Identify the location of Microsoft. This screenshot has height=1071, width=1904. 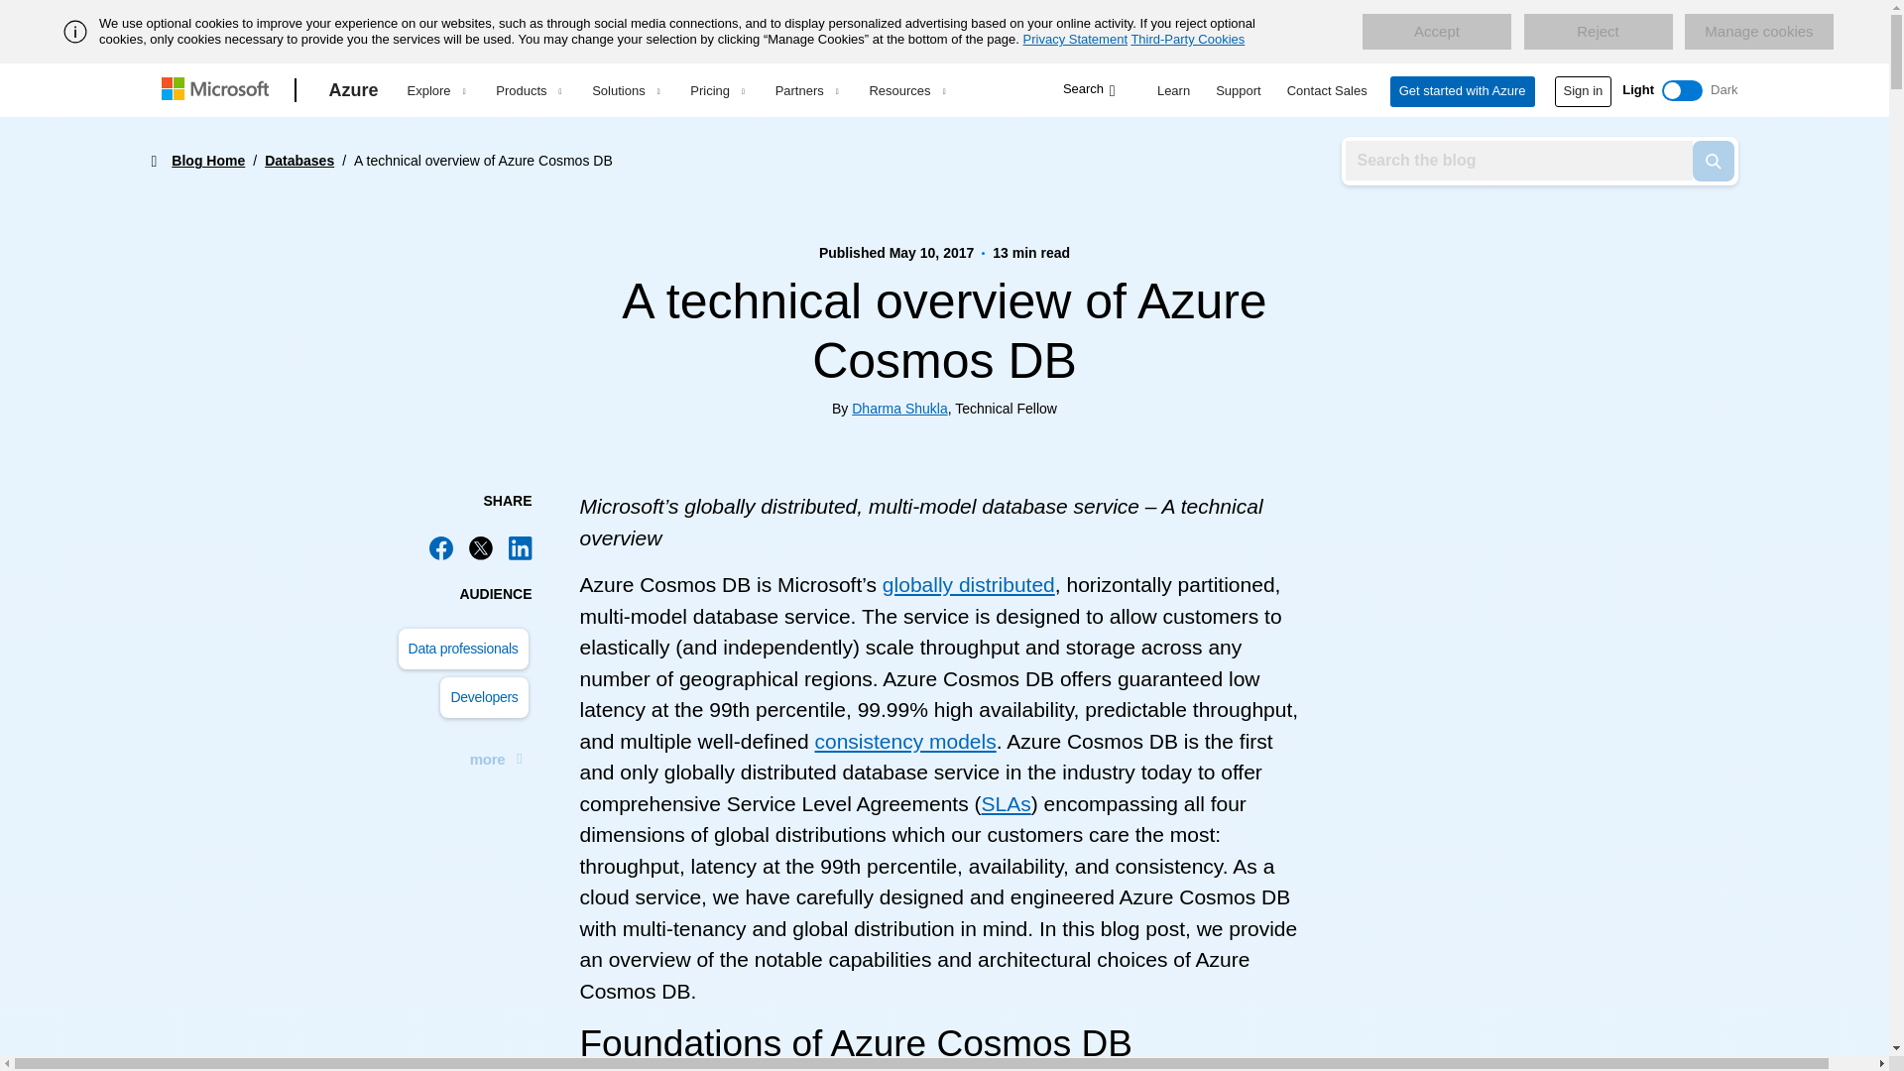
(218, 90).